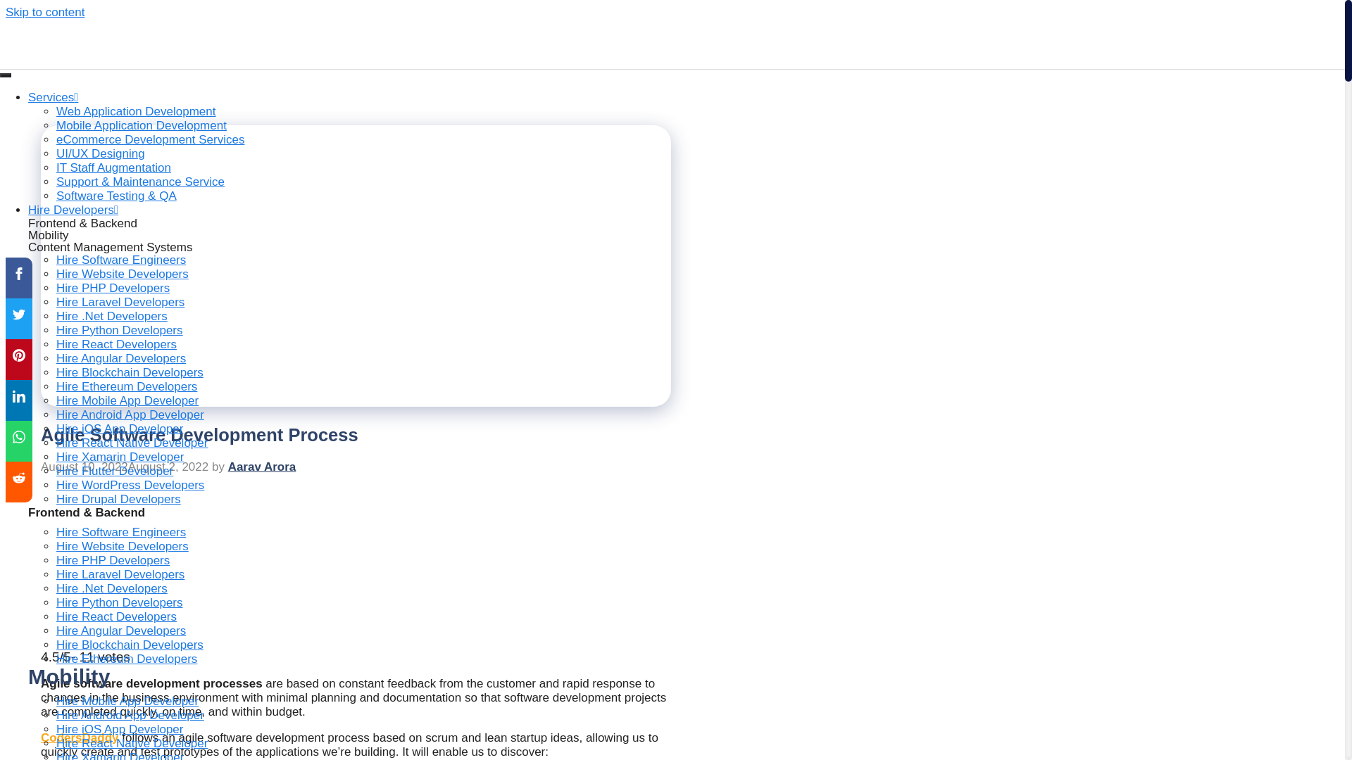 The width and height of the screenshot is (1352, 760). I want to click on Hire iOS App Developer, so click(120, 429).